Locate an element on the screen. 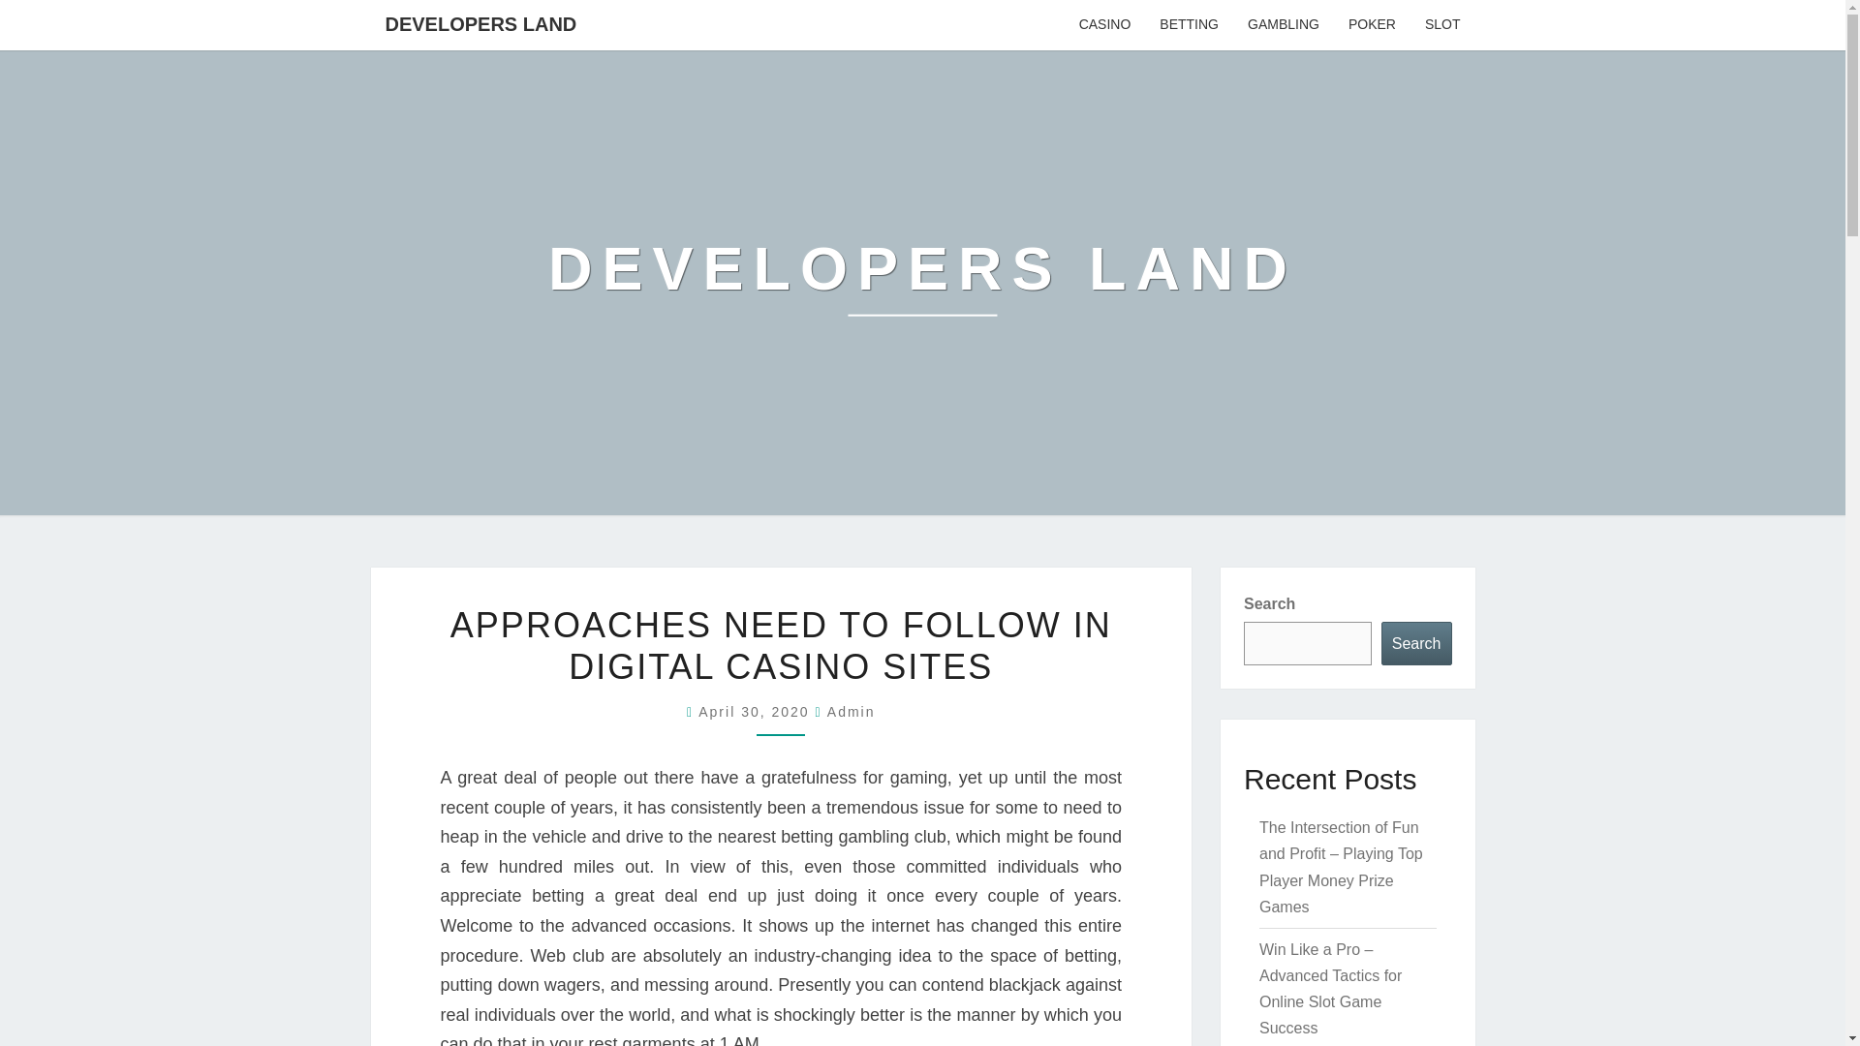 The width and height of the screenshot is (1860, 1046). GAMBLING is located at coordinates (1283, 25).